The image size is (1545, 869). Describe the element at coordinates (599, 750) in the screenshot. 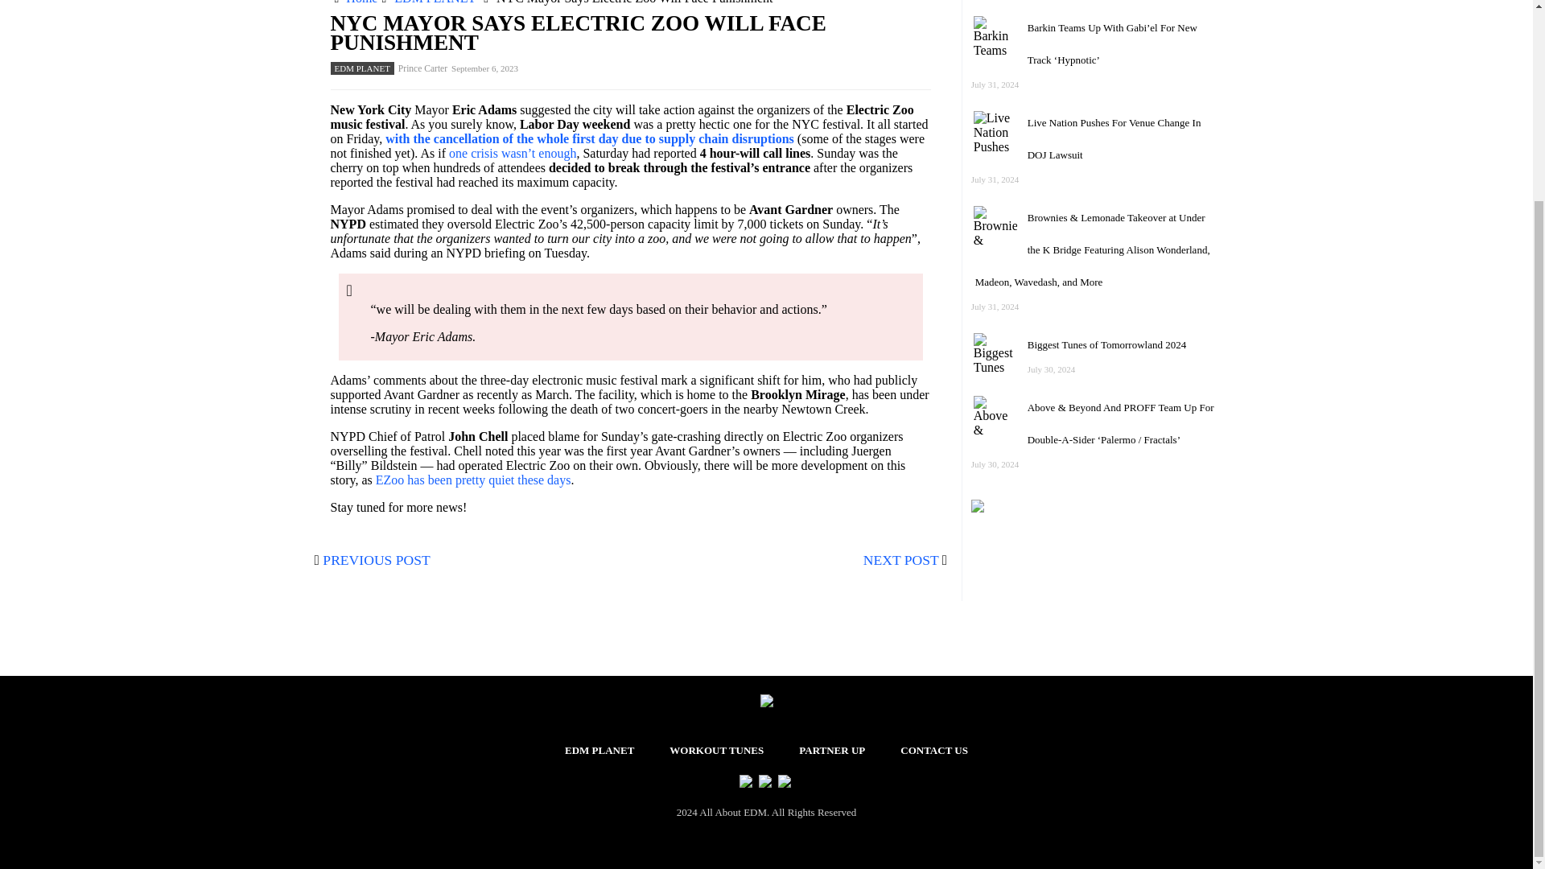

I see `EDM PLANET` at that location.